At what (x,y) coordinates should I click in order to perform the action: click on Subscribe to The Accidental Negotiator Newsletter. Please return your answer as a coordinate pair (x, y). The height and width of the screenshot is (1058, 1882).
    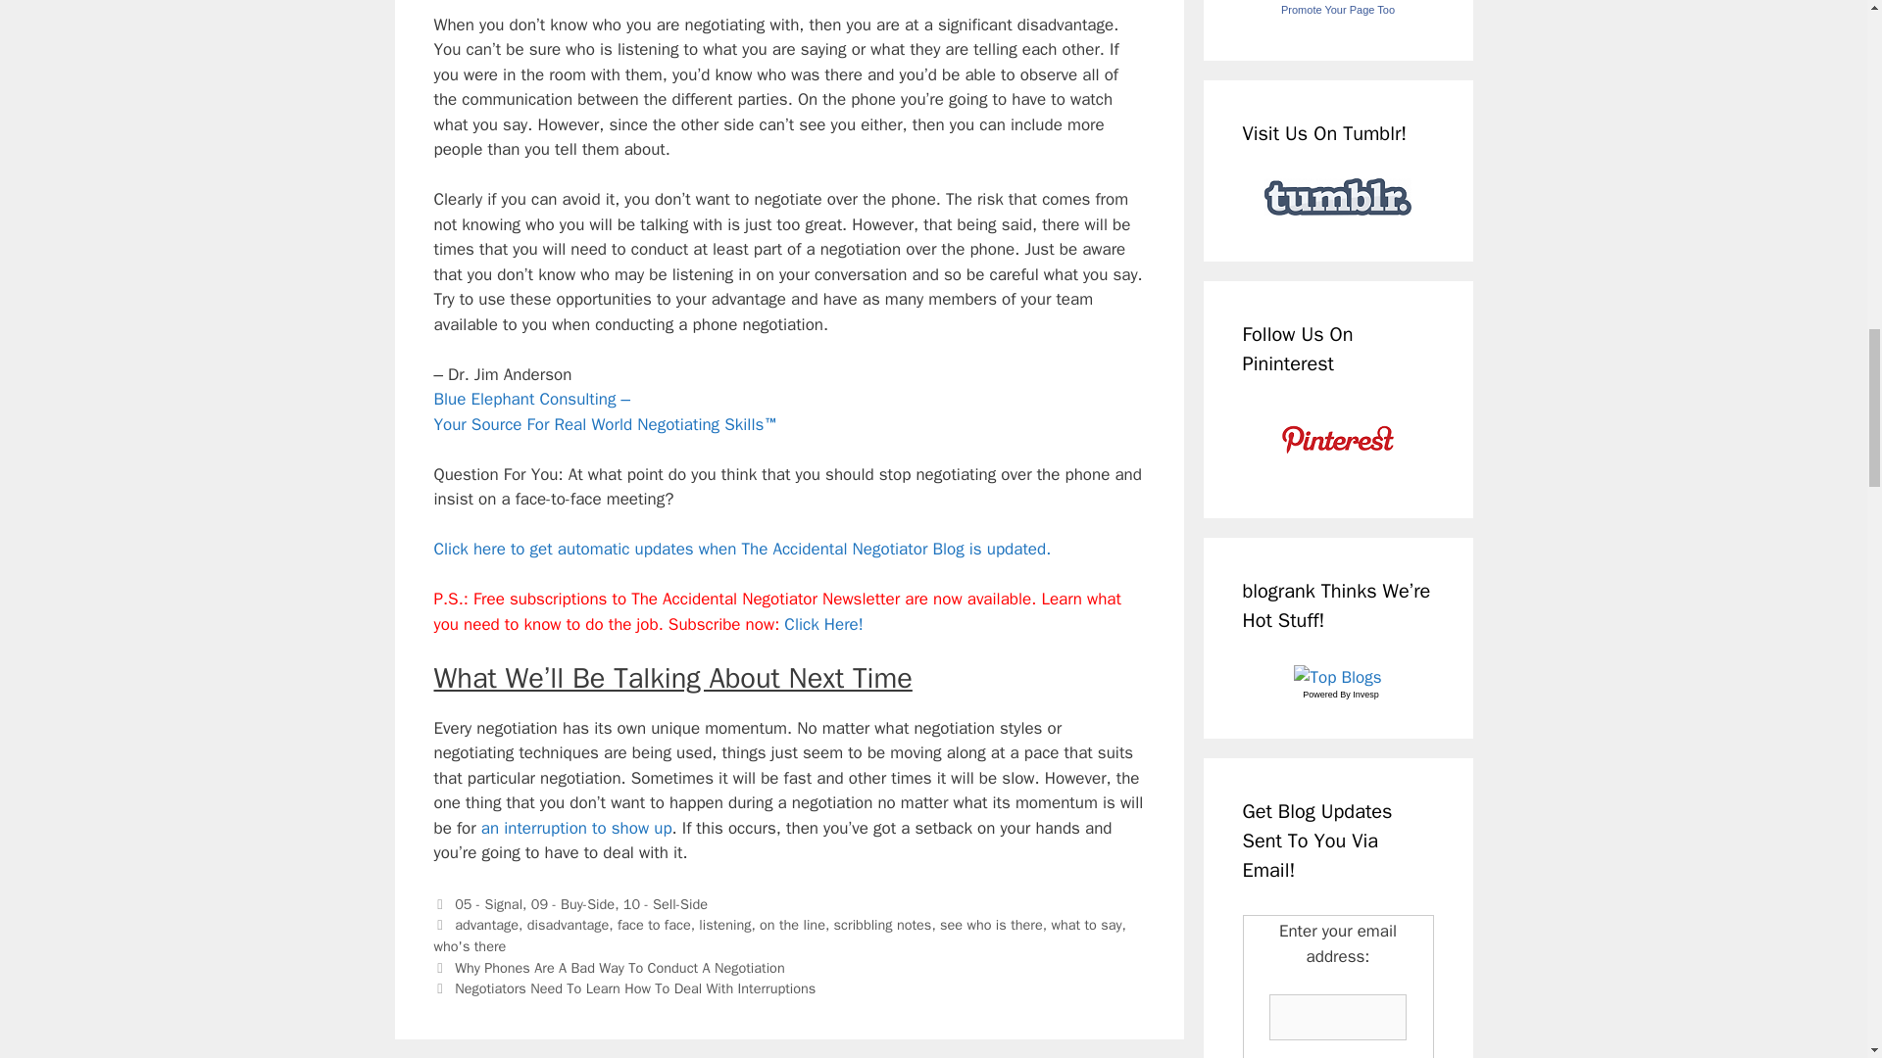
    Looking at the image, I should click on (823, 625).